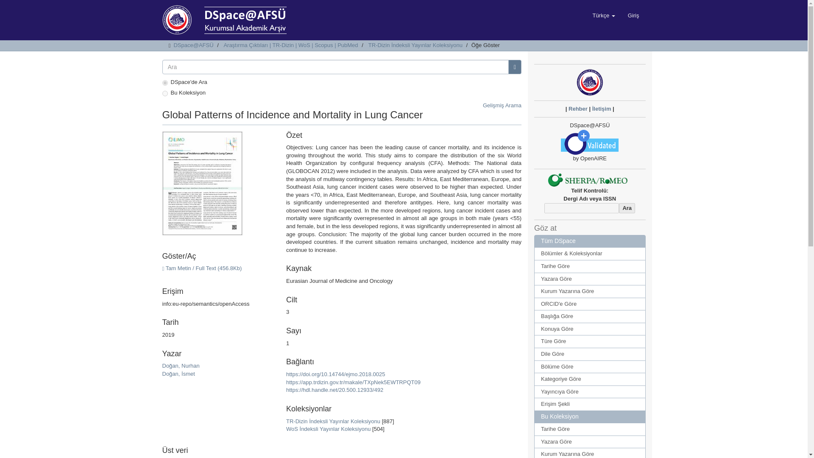  I want to click on Rehber, so click(578, 109).